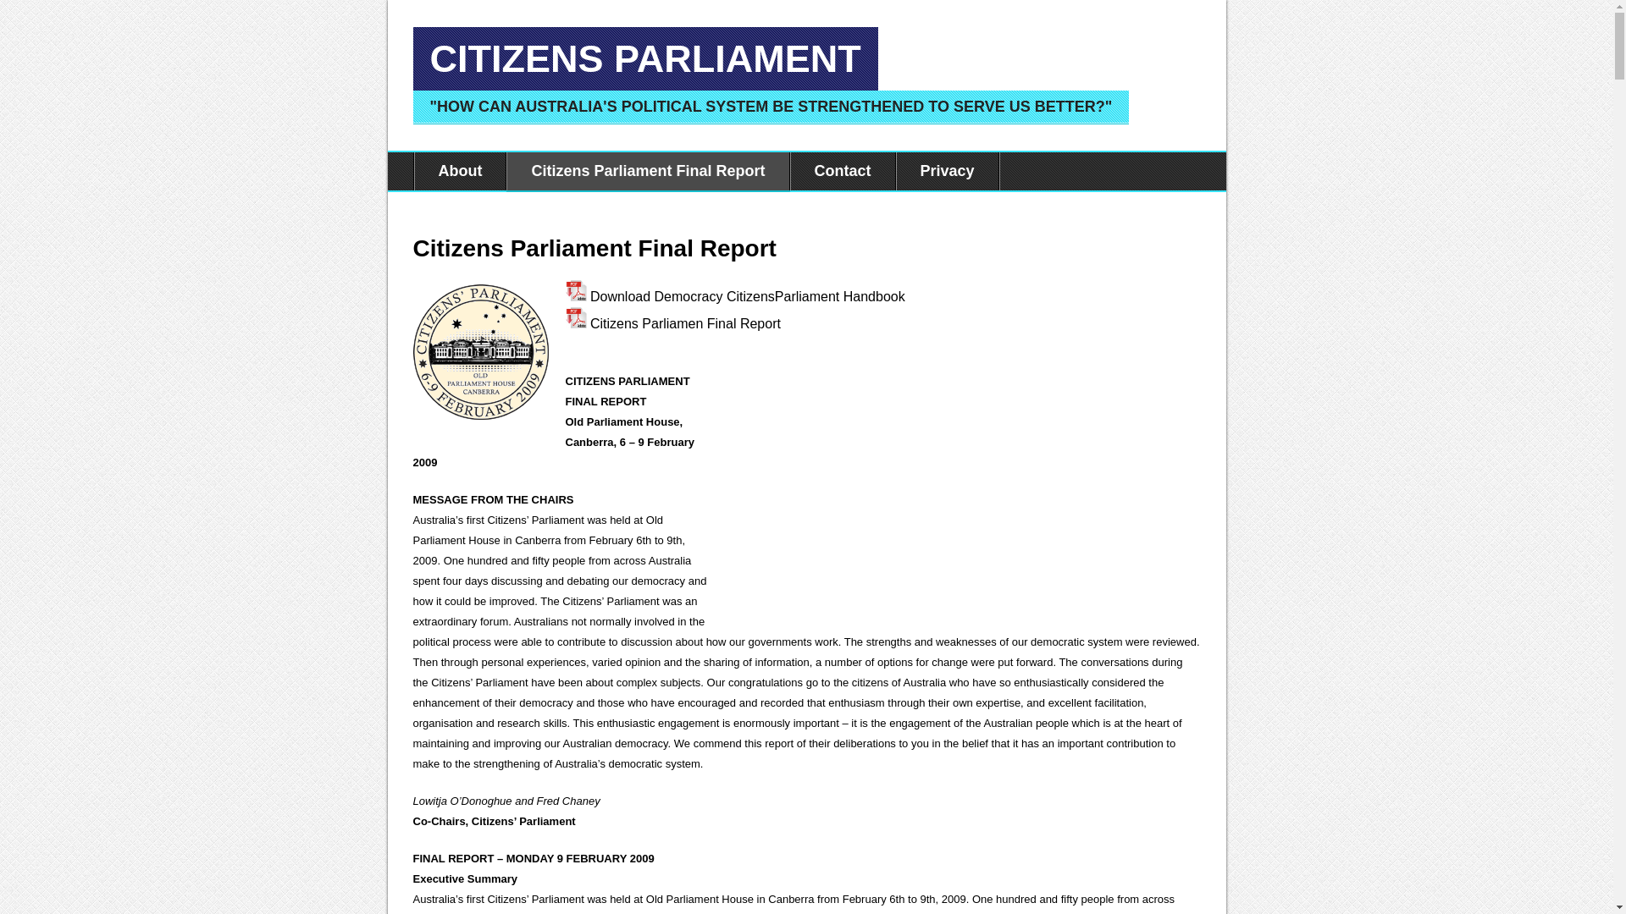  What do you see at coordinates (843, 171) in the screenshot?
I see `Contact` at bounding box center [843, 171].